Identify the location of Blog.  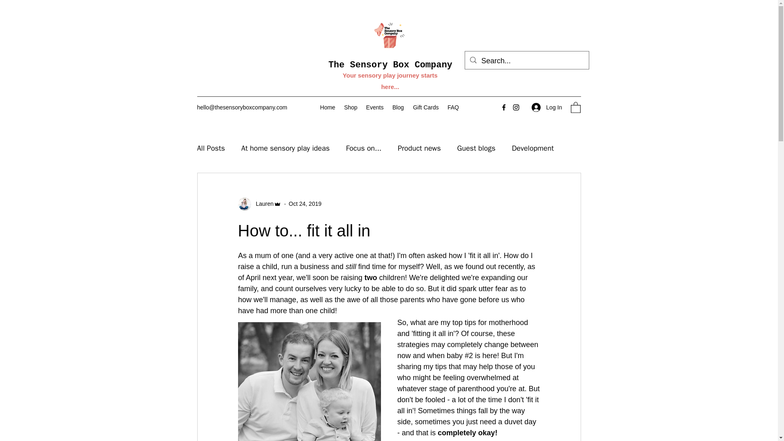
(398, 107).